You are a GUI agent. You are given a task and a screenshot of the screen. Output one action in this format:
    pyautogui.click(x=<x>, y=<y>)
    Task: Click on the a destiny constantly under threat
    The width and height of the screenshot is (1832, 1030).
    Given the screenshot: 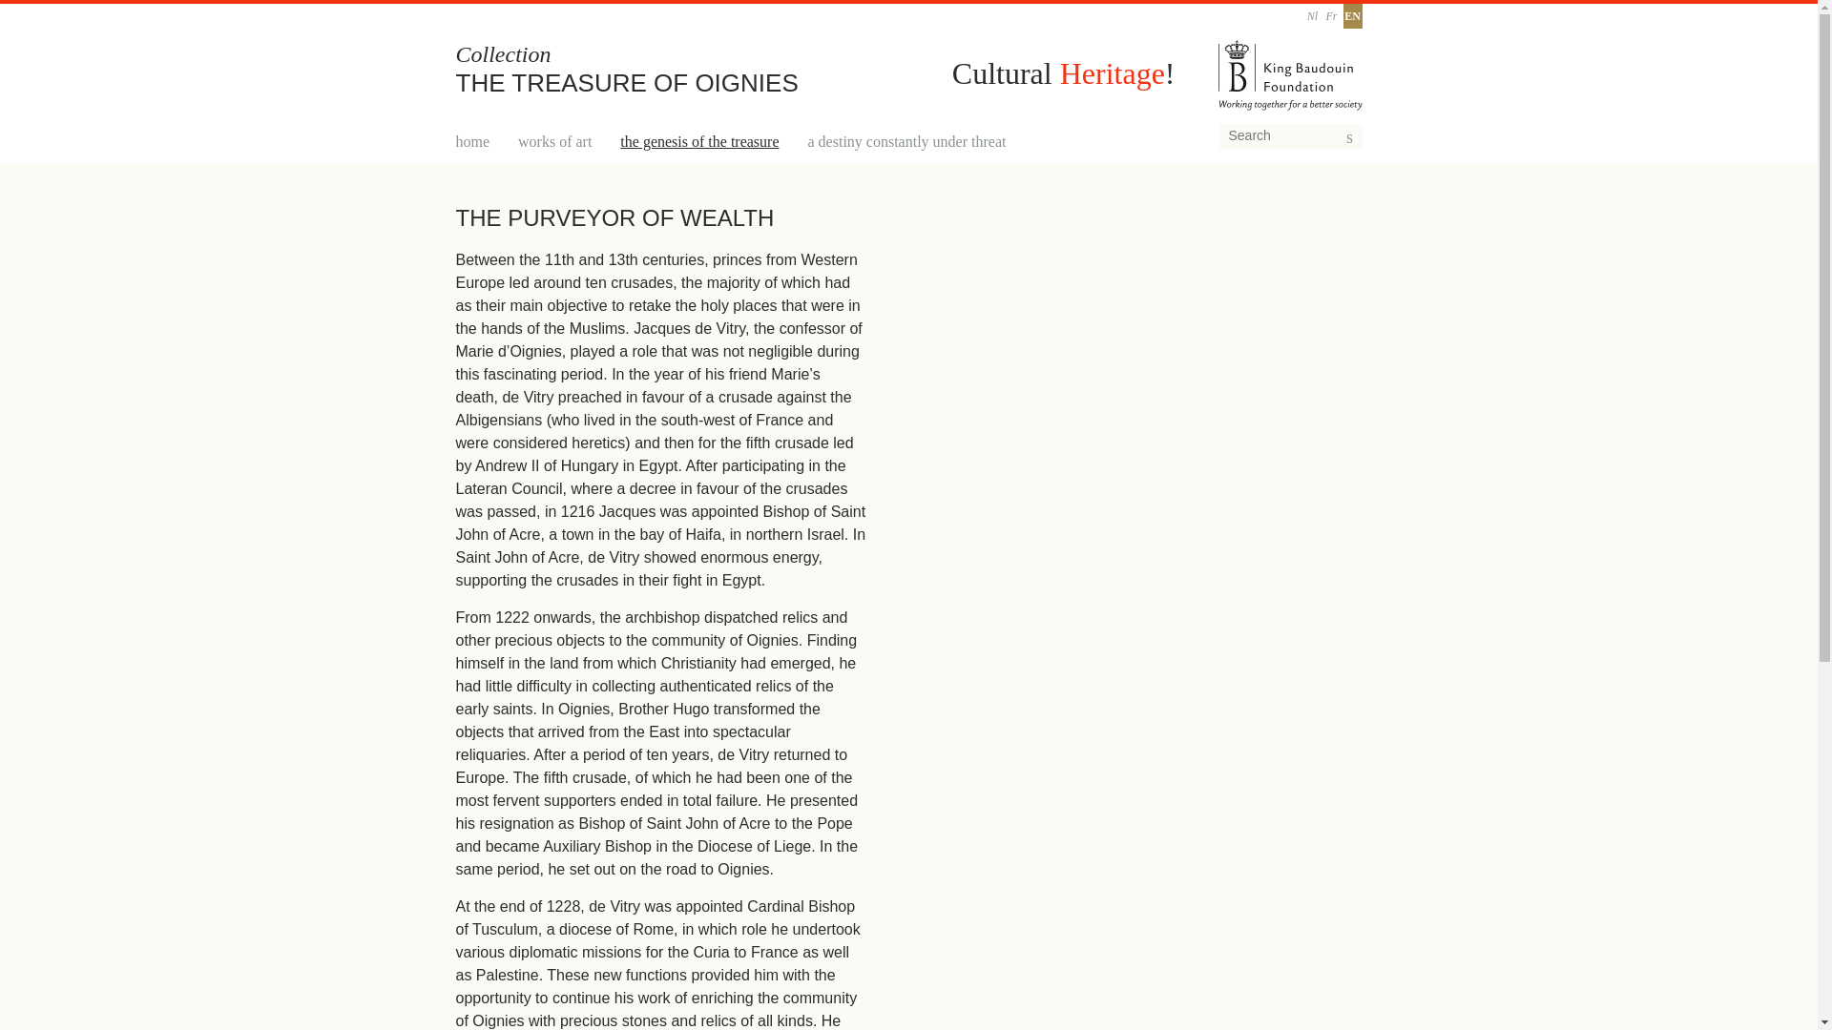 What is the action you would take?
    pyautogui.click(x=906, y=141)
    